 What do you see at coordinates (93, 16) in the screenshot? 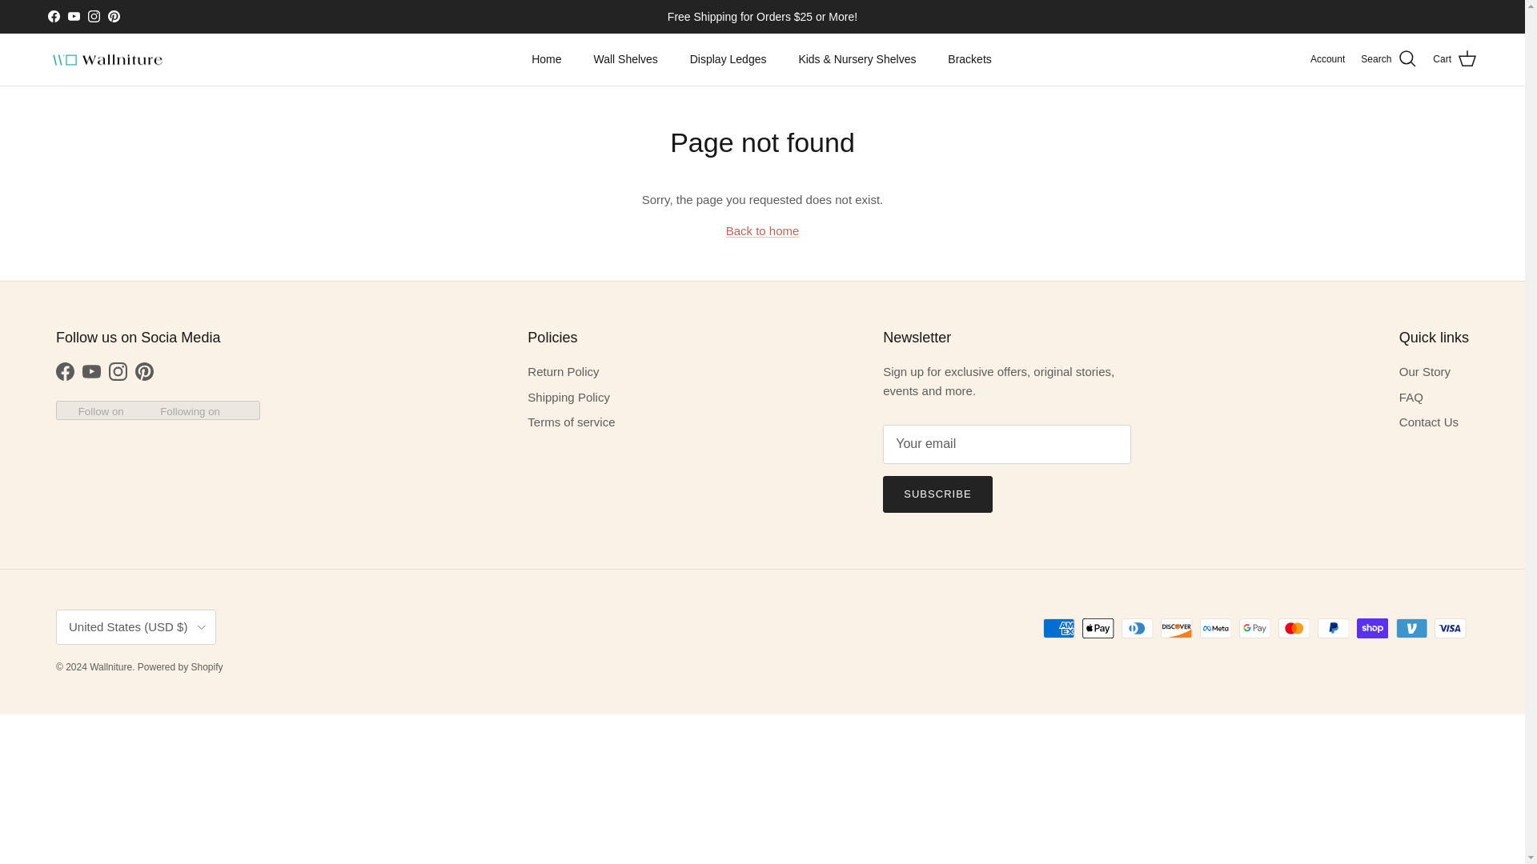
I see `Wallniture on Instagram` at bounding box center [93, 16].